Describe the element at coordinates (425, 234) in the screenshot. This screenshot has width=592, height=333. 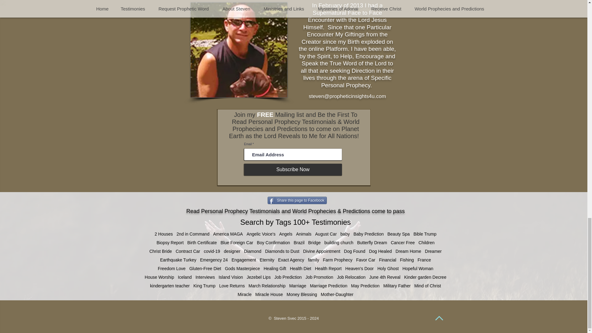
I see `Bible Trump` at that location.